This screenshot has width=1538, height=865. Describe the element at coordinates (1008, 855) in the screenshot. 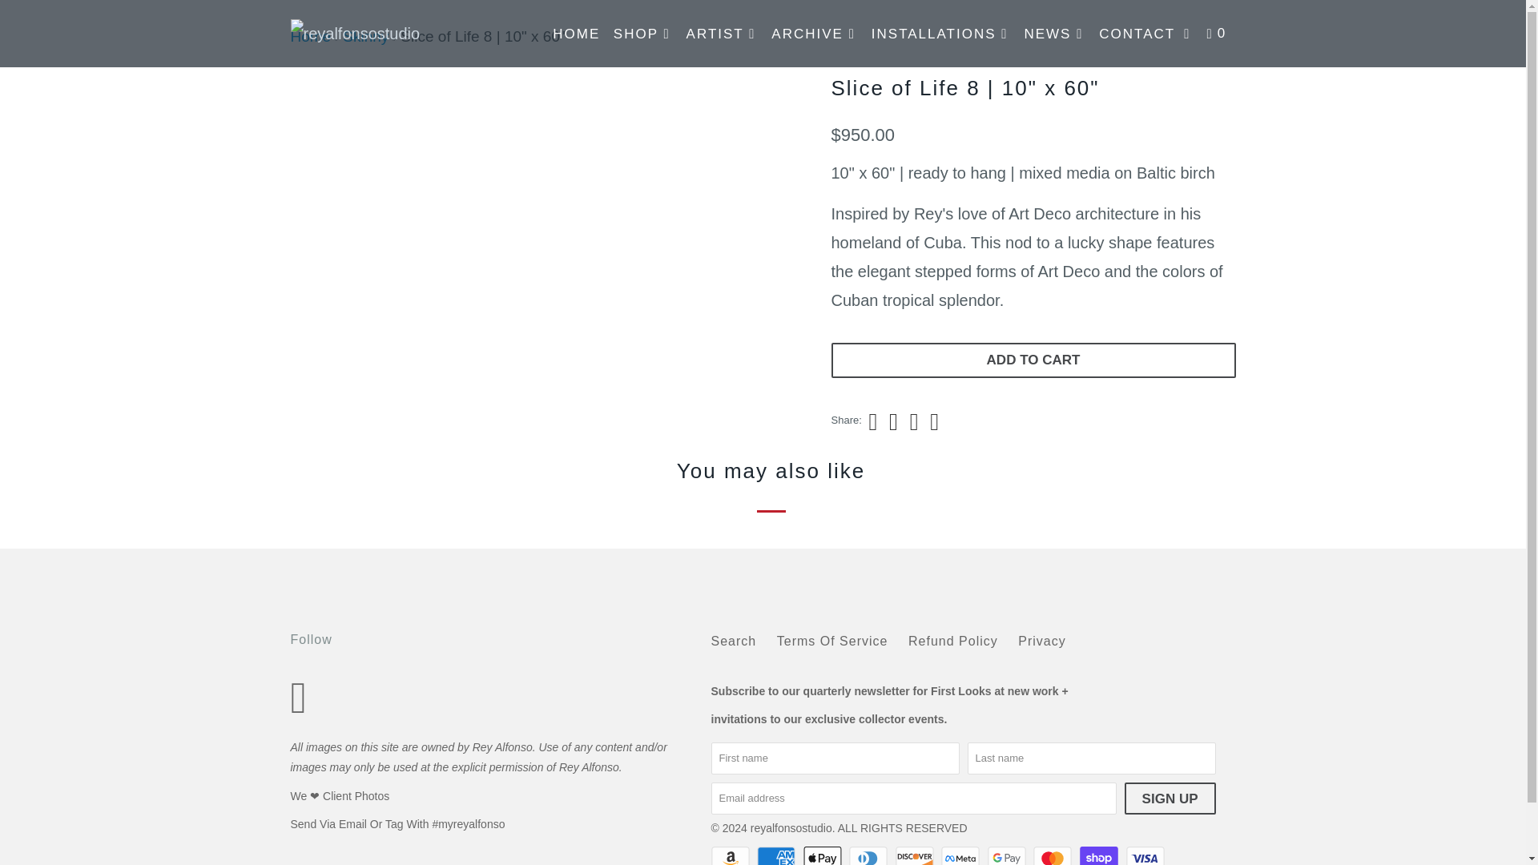

I see `Google Pay` at that location.